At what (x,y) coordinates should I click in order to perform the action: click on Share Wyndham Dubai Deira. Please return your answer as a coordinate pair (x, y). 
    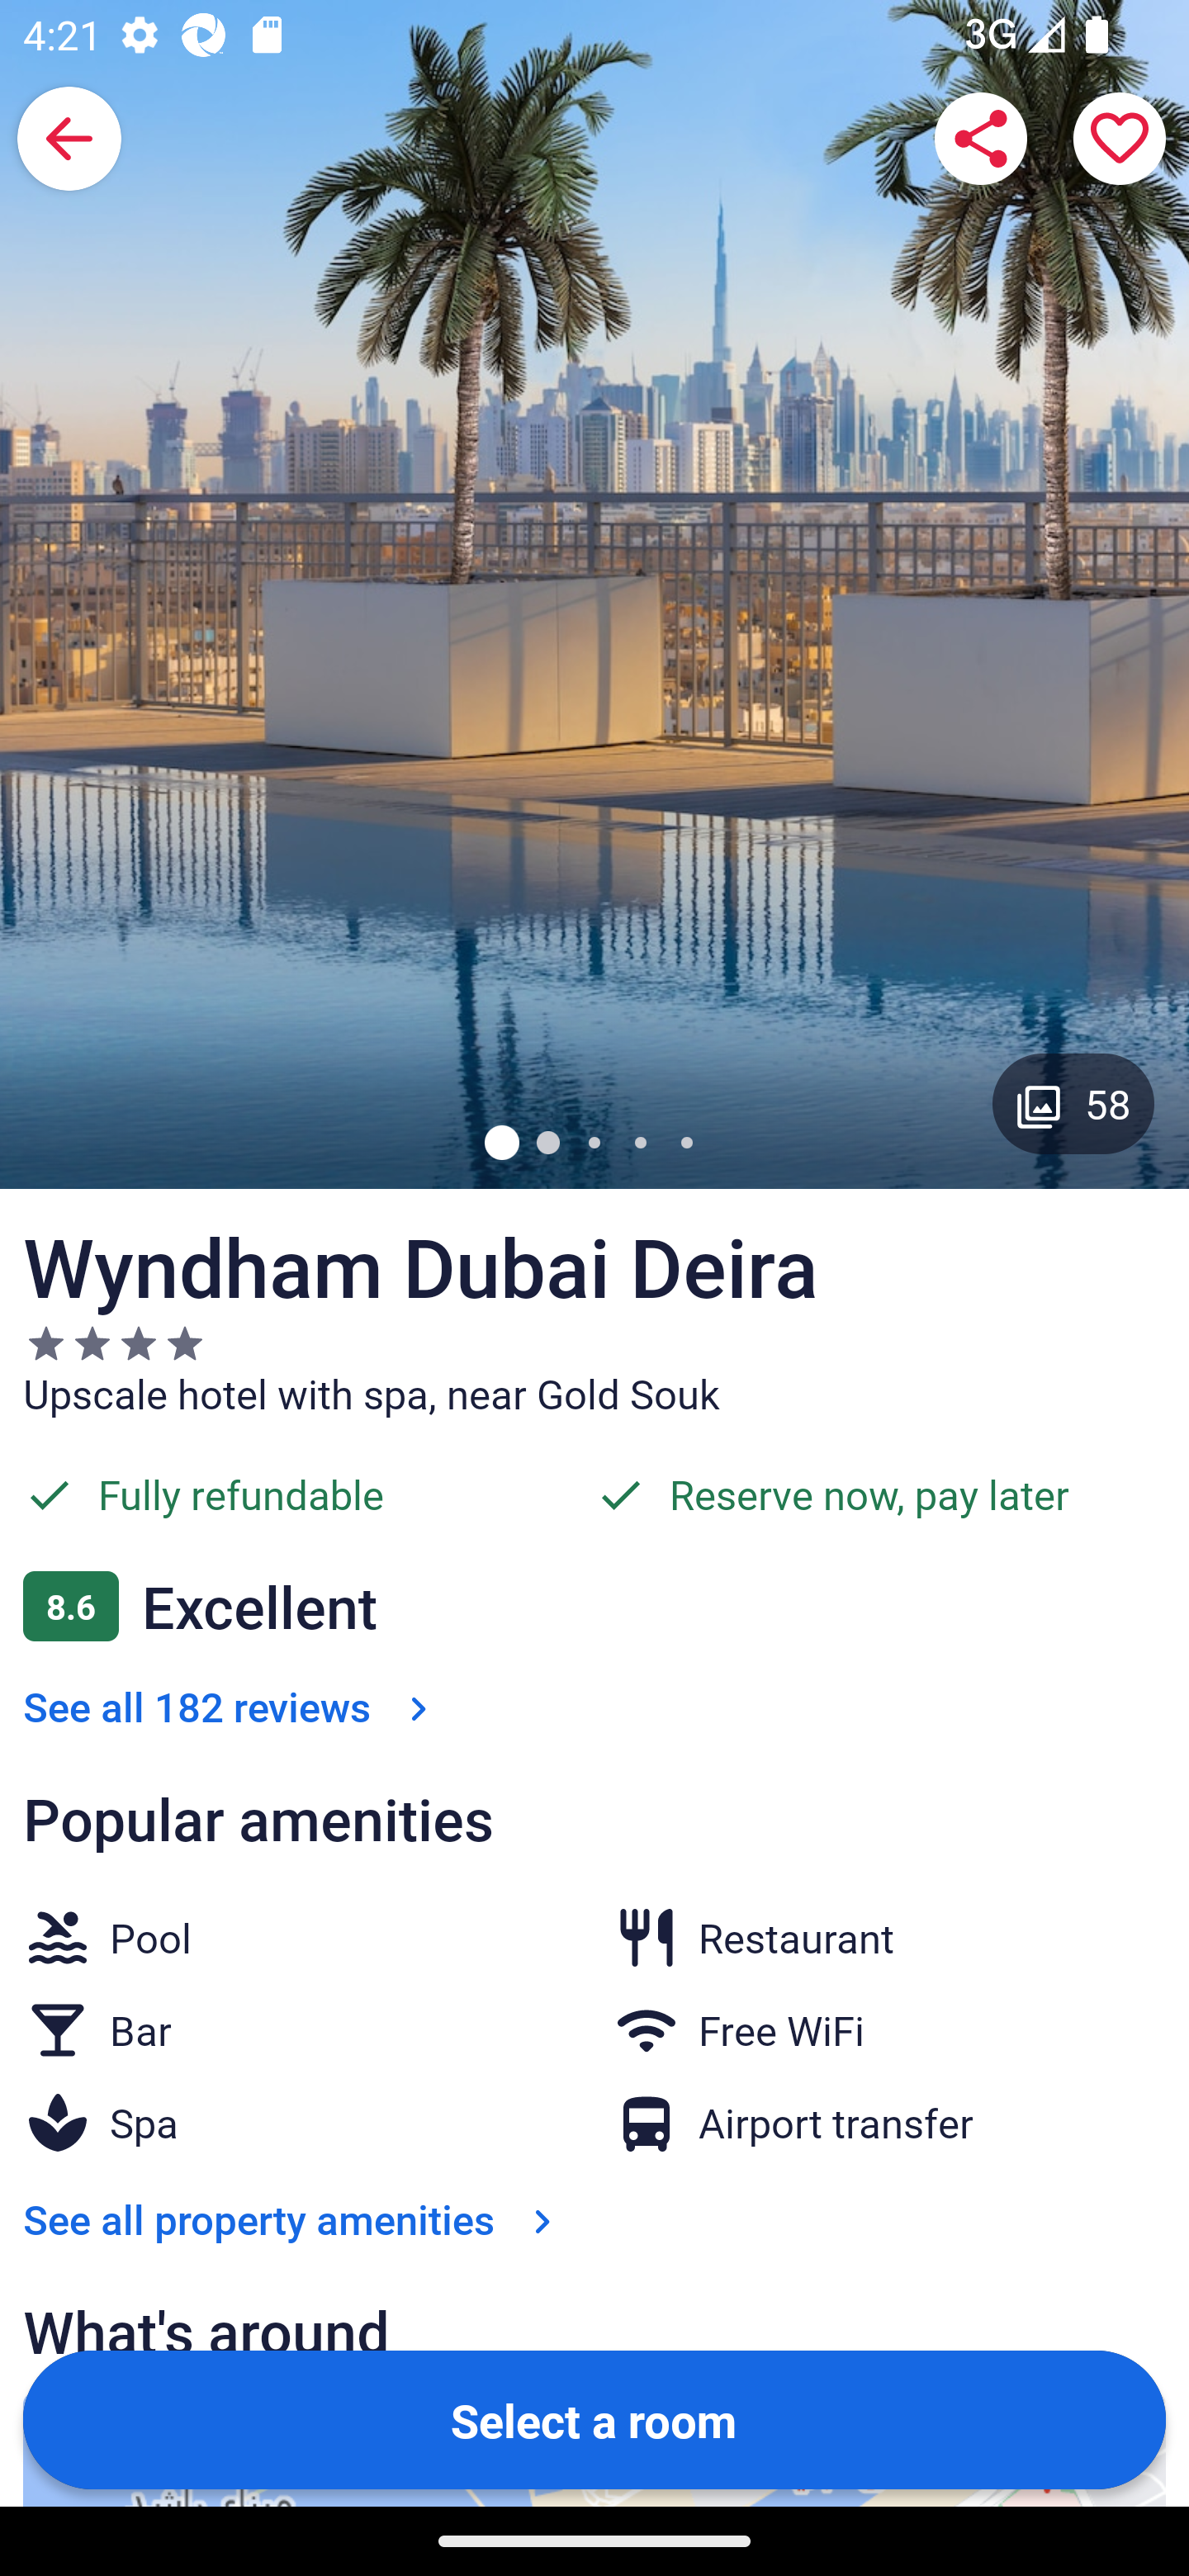
    Looking at the image, I should click on (981, 139).